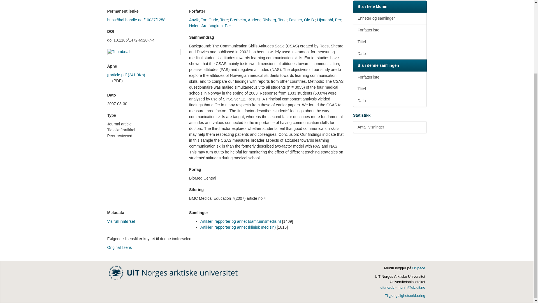  I want to click on Anvik, Tor, so click(198, 20).